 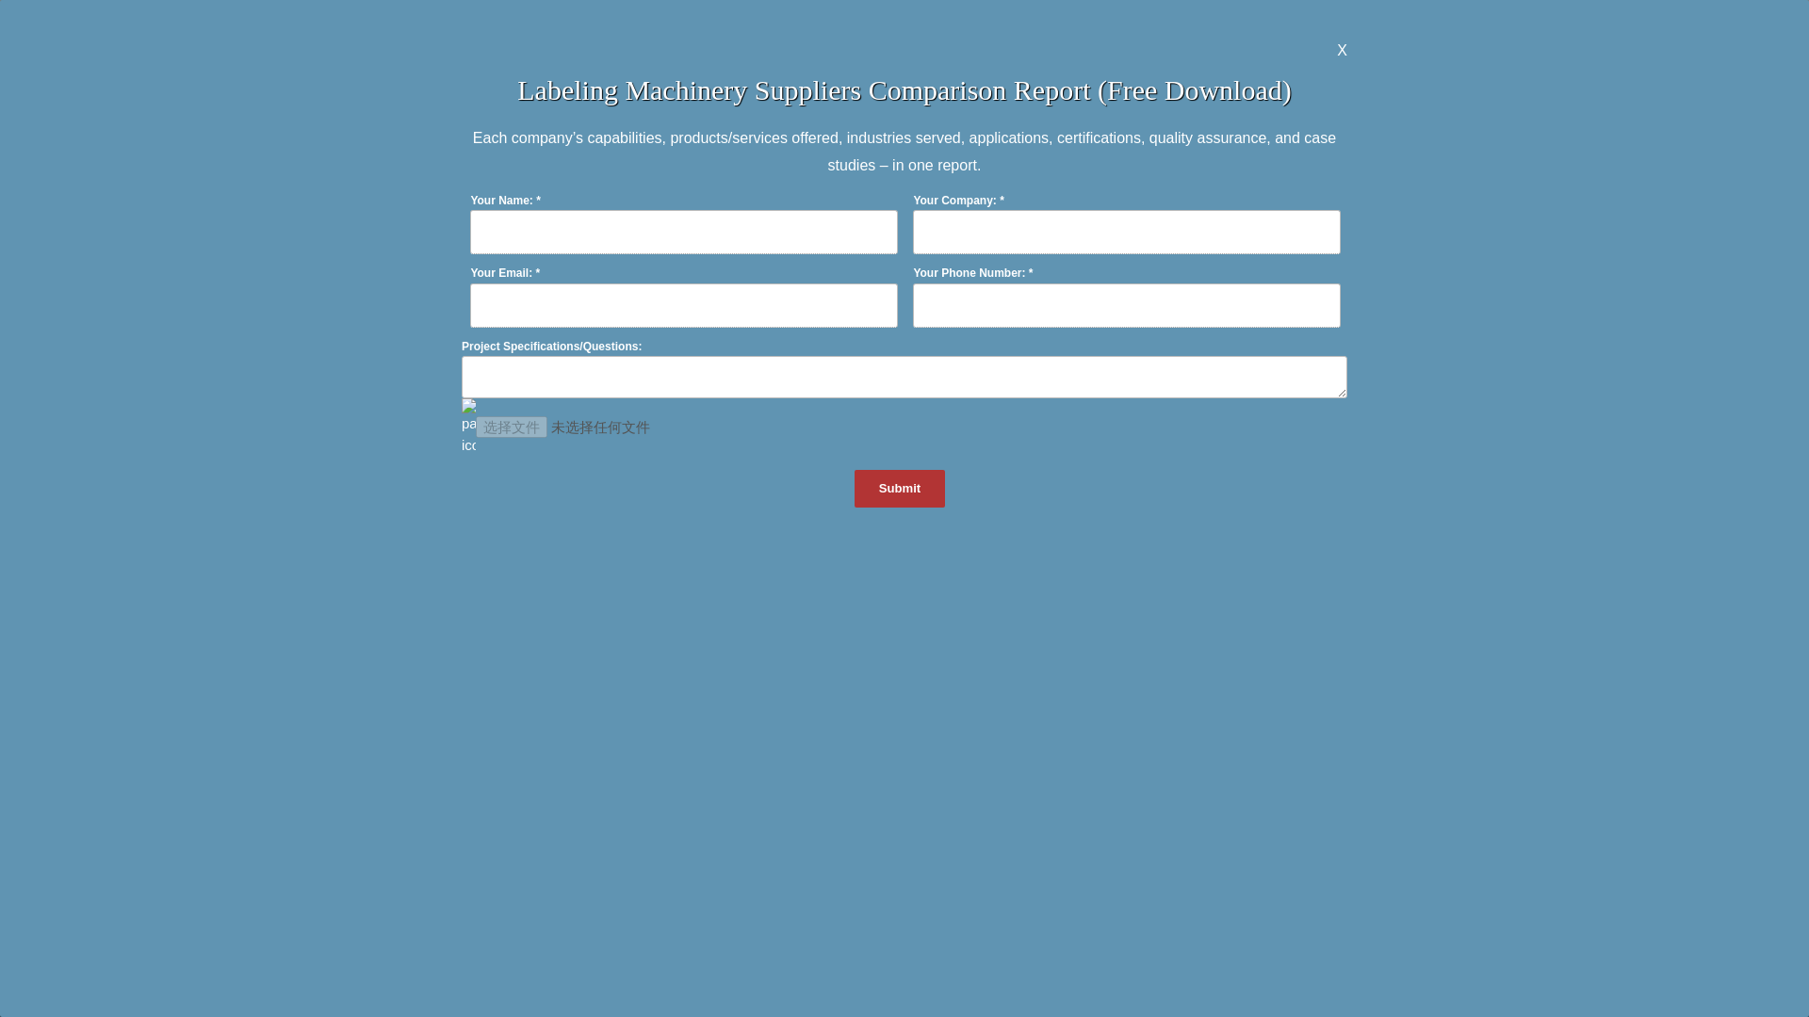 I want to click on CO2 Lasers, so click(x=904, y=81).